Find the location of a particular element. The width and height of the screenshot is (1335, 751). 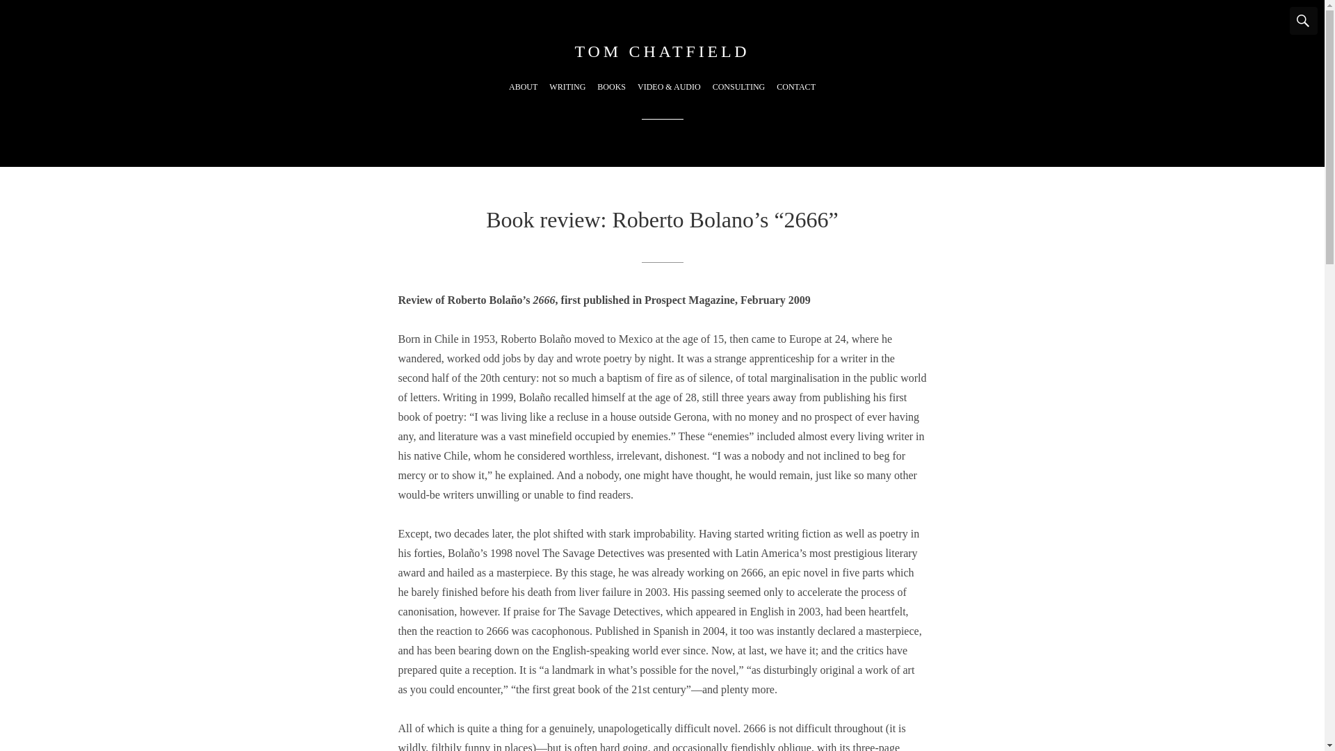

SEARCH is located at coordinates (1303, 20).